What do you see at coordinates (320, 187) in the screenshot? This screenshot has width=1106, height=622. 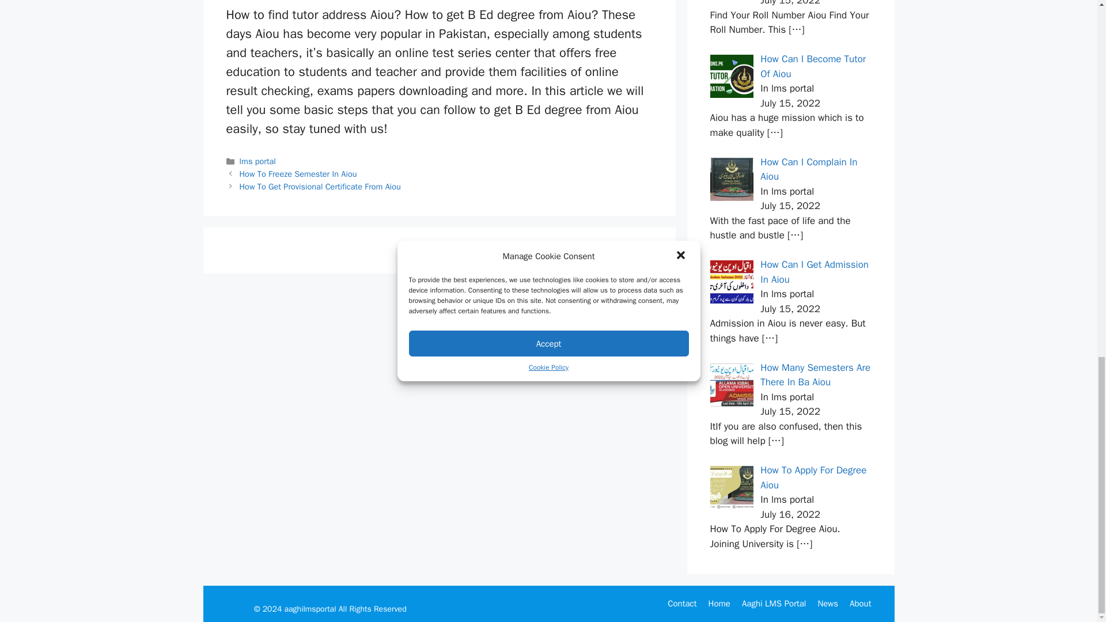 I see `How To Get Provisional Certificate From Aiou` at bounding box center [320, 187].